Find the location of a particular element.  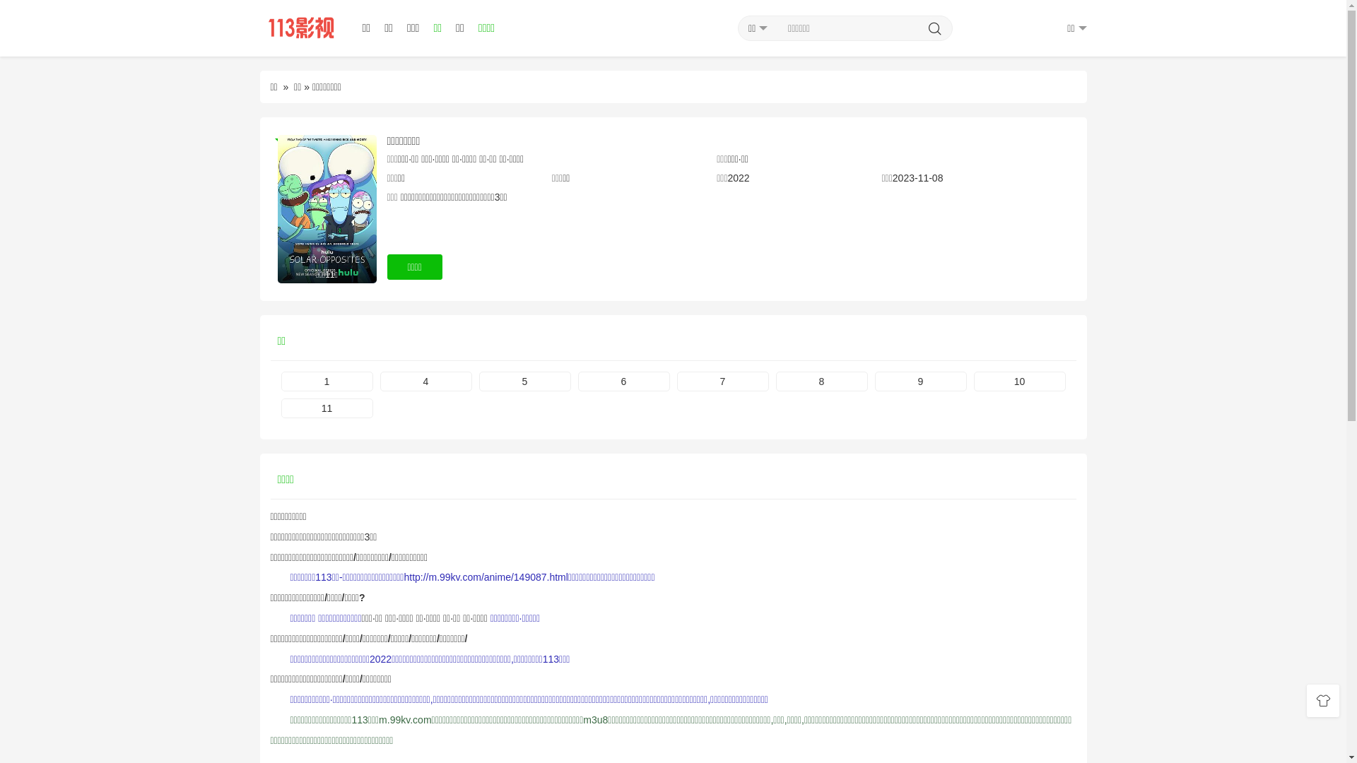

5 is located at coordinates (525, 381).